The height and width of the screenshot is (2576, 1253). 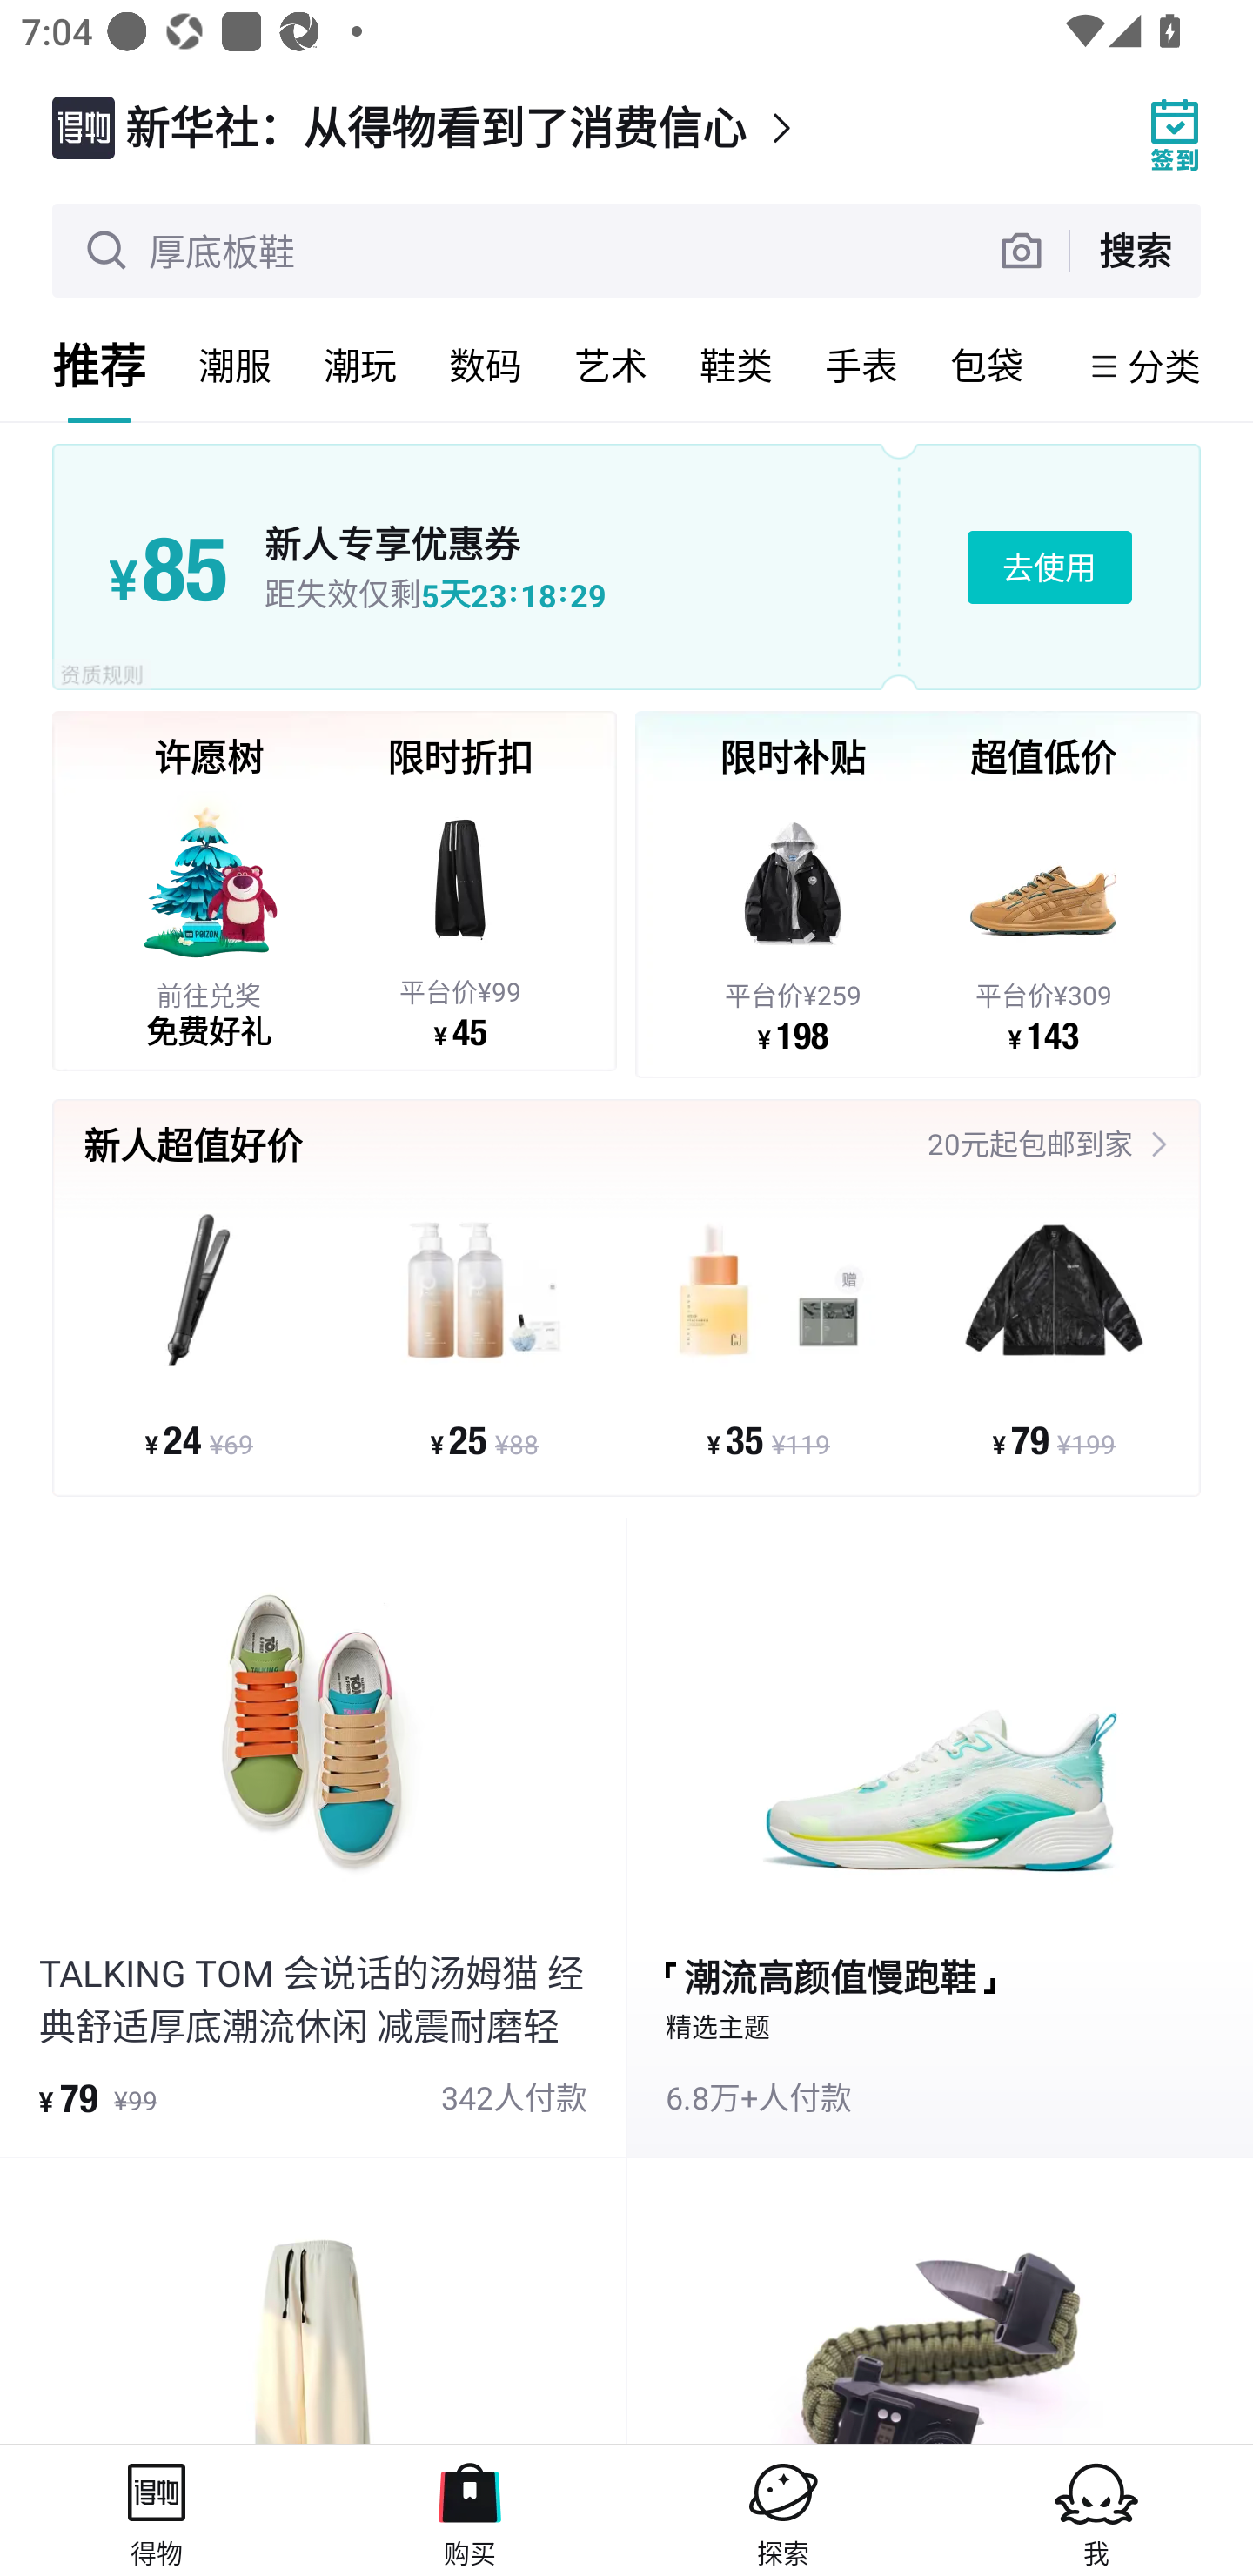 I want to click on 潮服, so click(x=235, y=366).